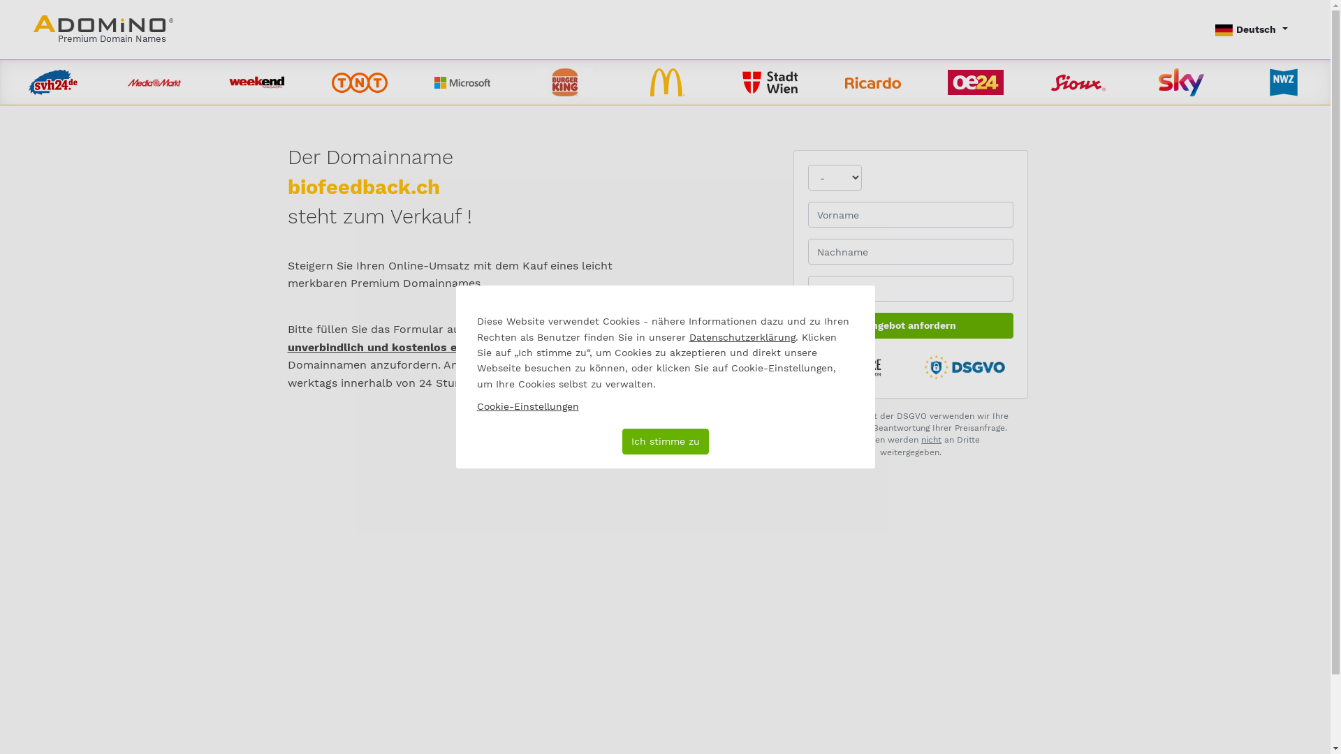 This screenshot has height=754, width=1341. I want to click on Cookie-Einstellungen, so click(527, 406).